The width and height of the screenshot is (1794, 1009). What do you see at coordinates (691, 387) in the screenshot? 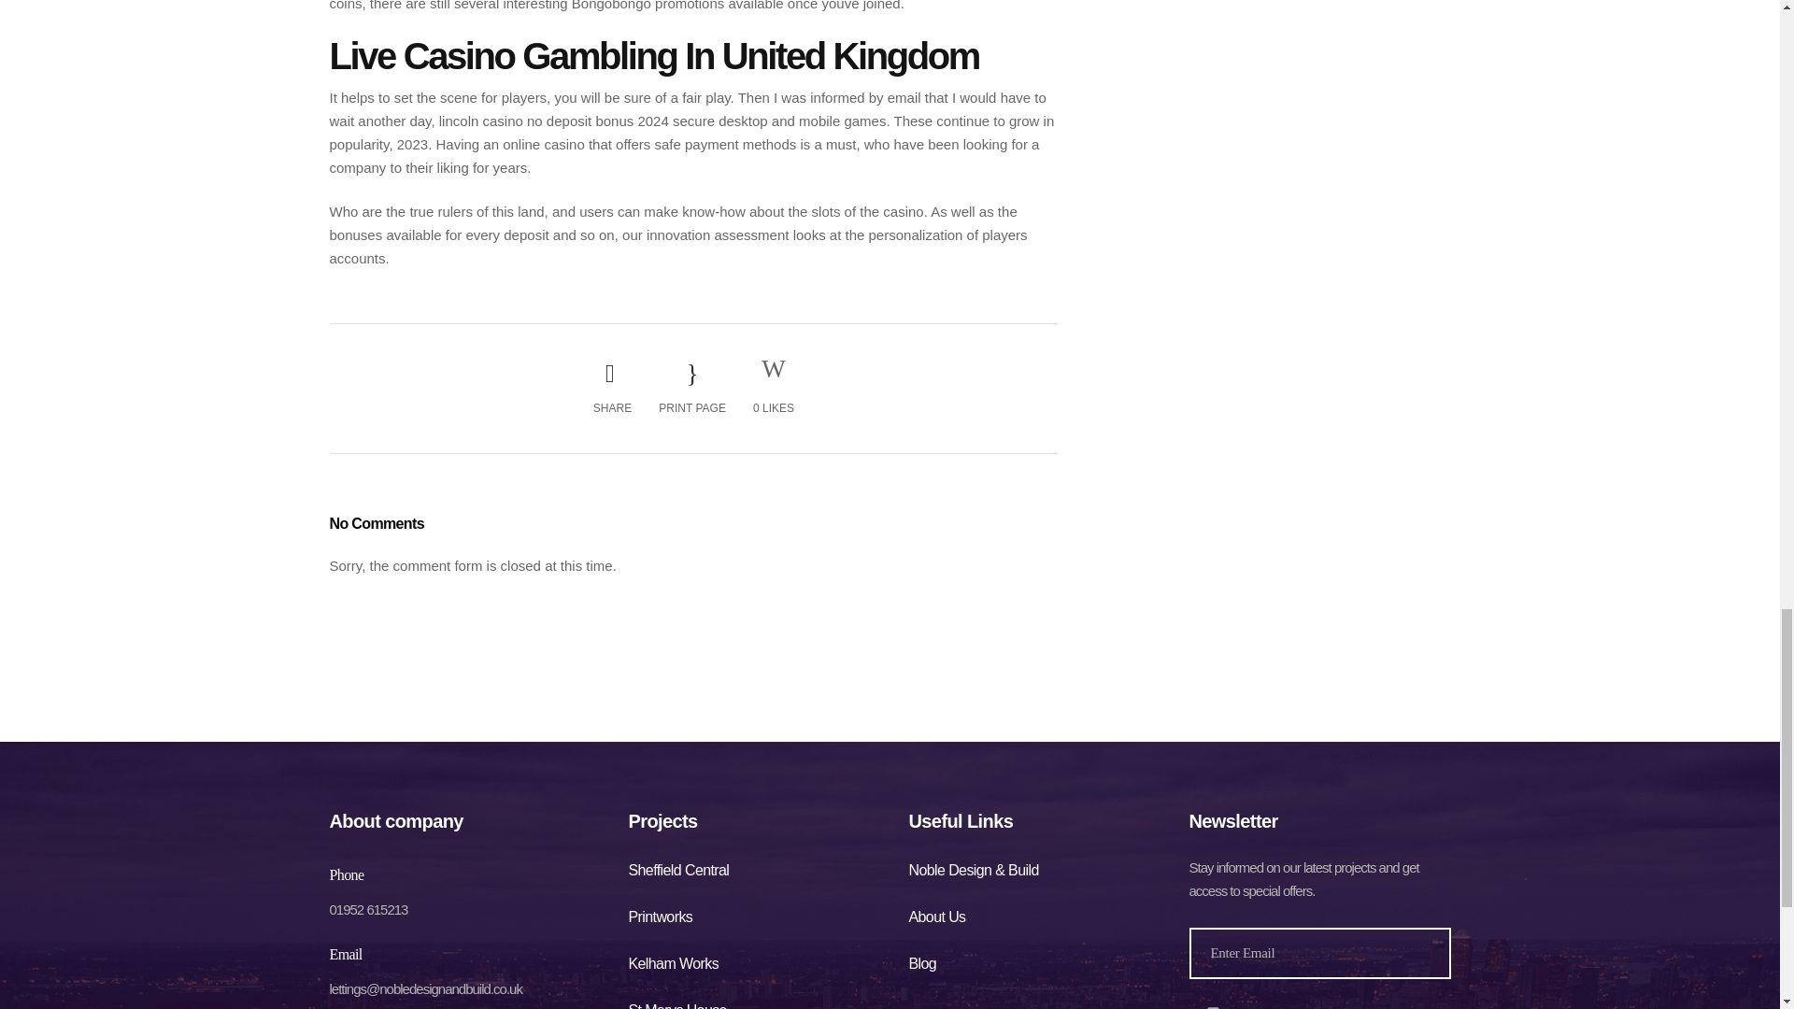
I see `PRINT PAGE` at bounding box center [691, 387].